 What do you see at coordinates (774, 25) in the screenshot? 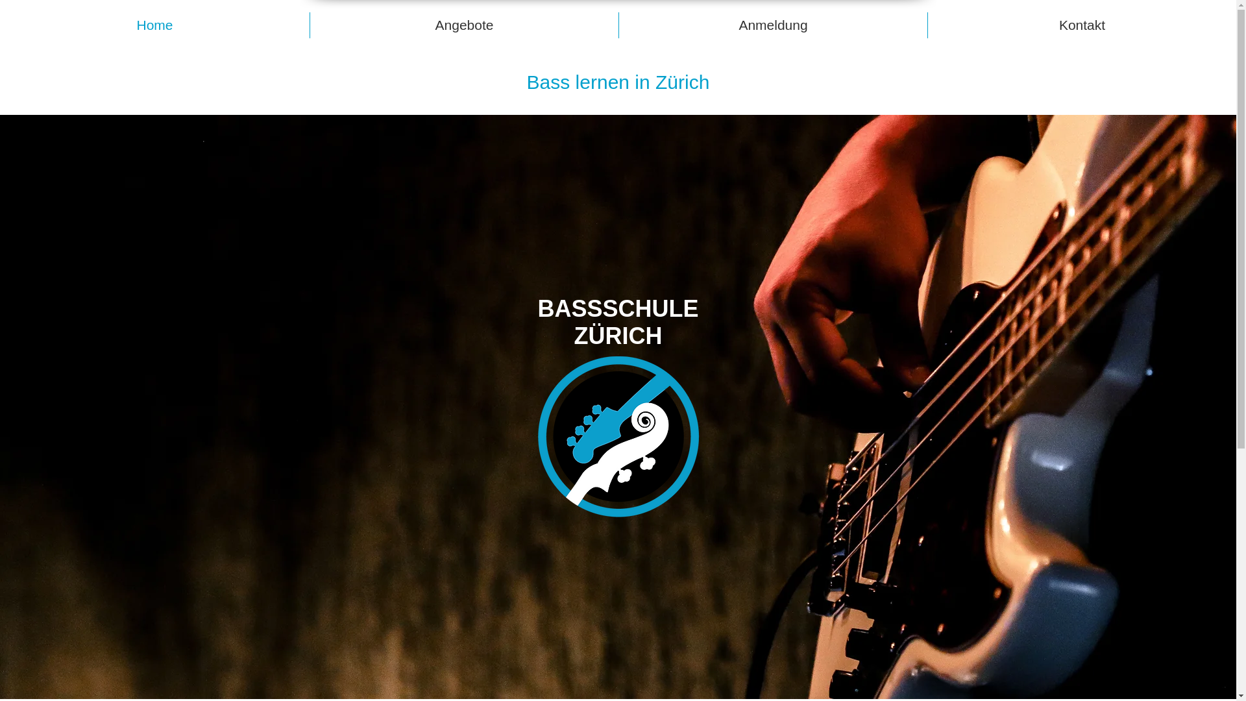
I see `Anmeldung` at bounding box center [774, 25].